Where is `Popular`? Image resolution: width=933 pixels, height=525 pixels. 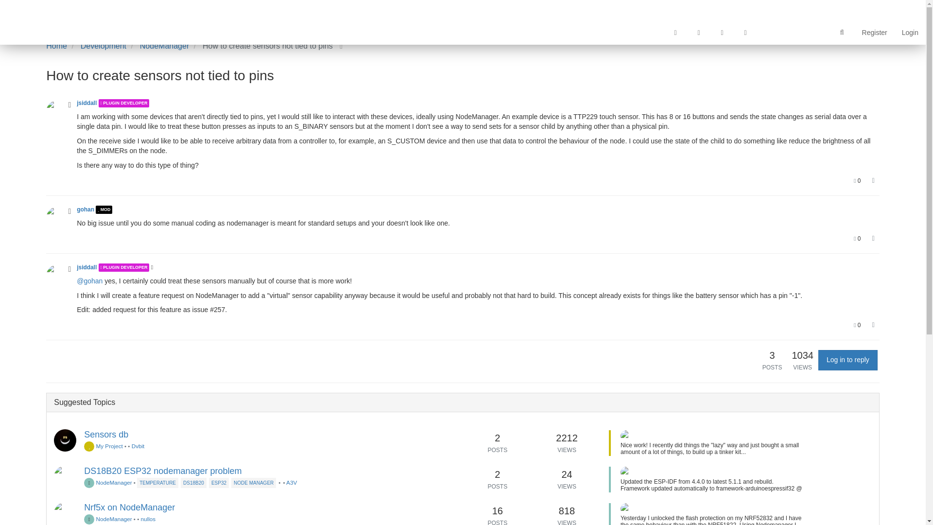 Popular is located at coordinates (745, 32).